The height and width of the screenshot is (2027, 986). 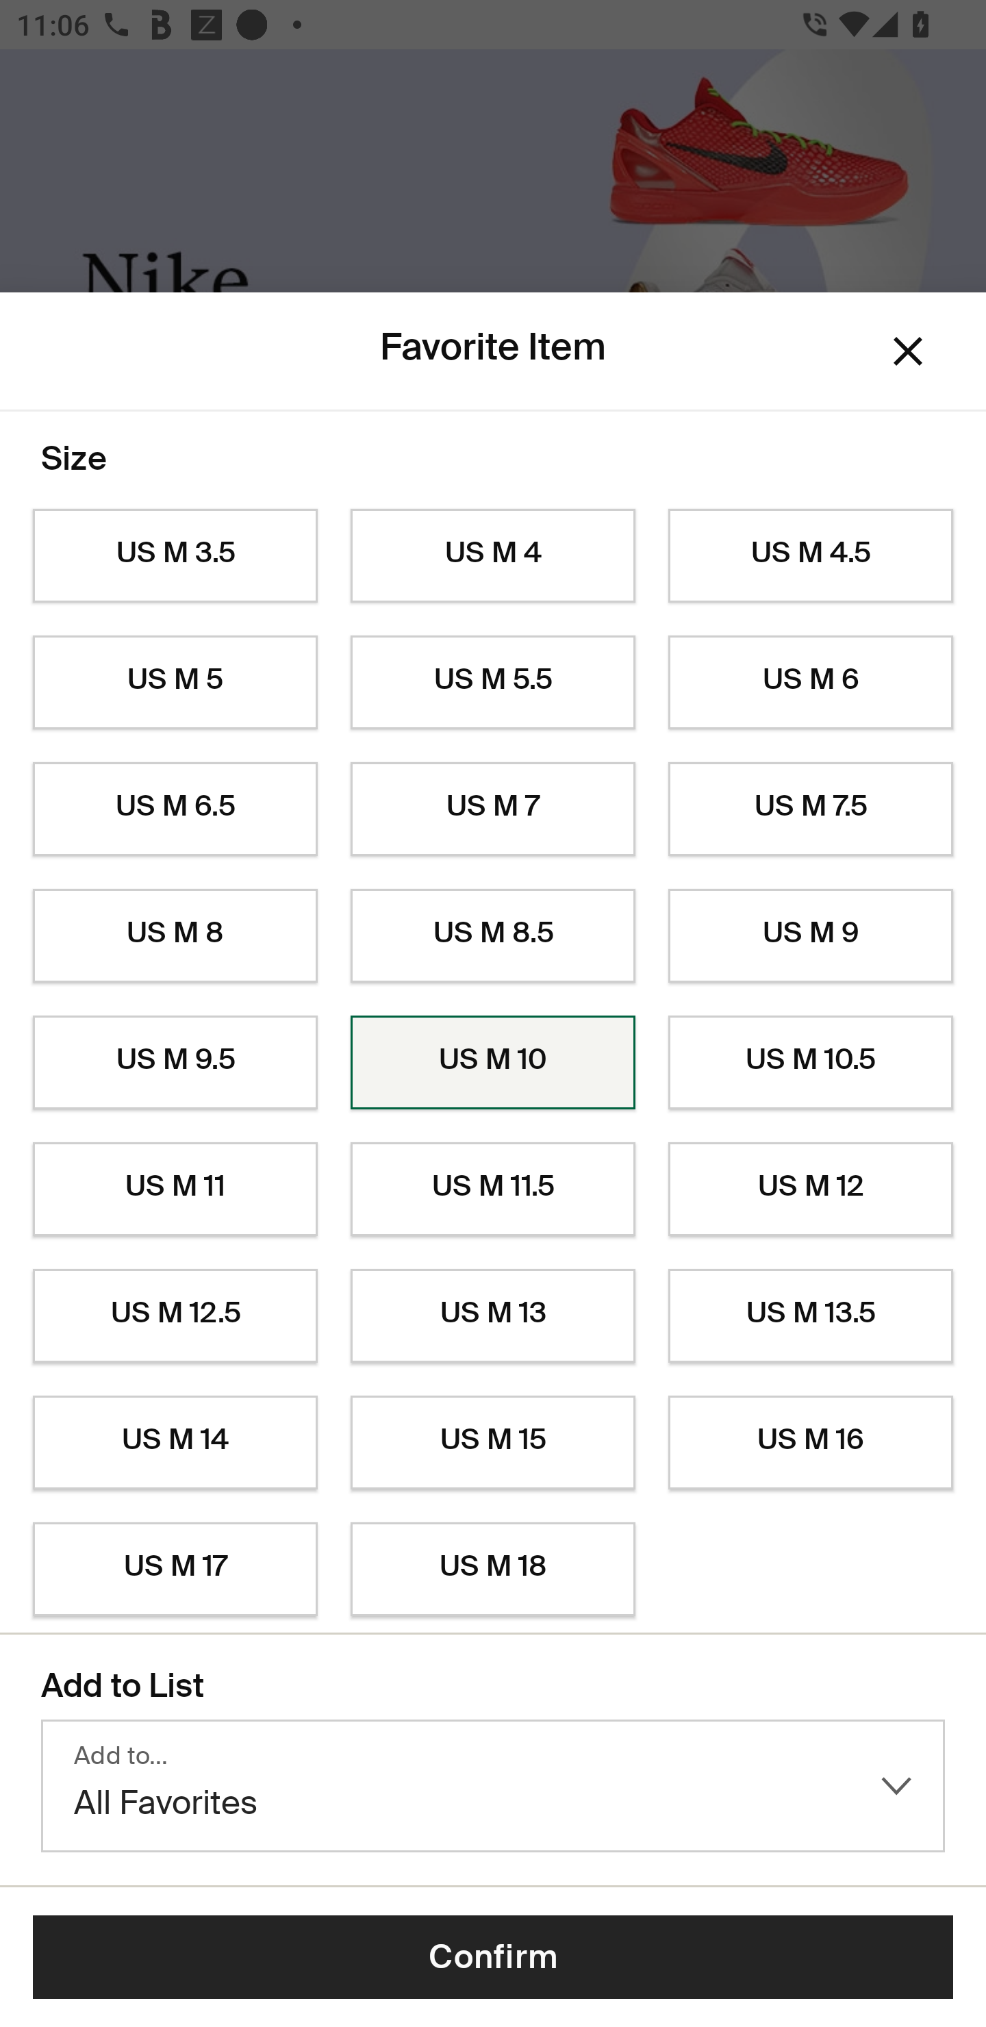 I want to click on US M 12, so click(x=811, y=1189).